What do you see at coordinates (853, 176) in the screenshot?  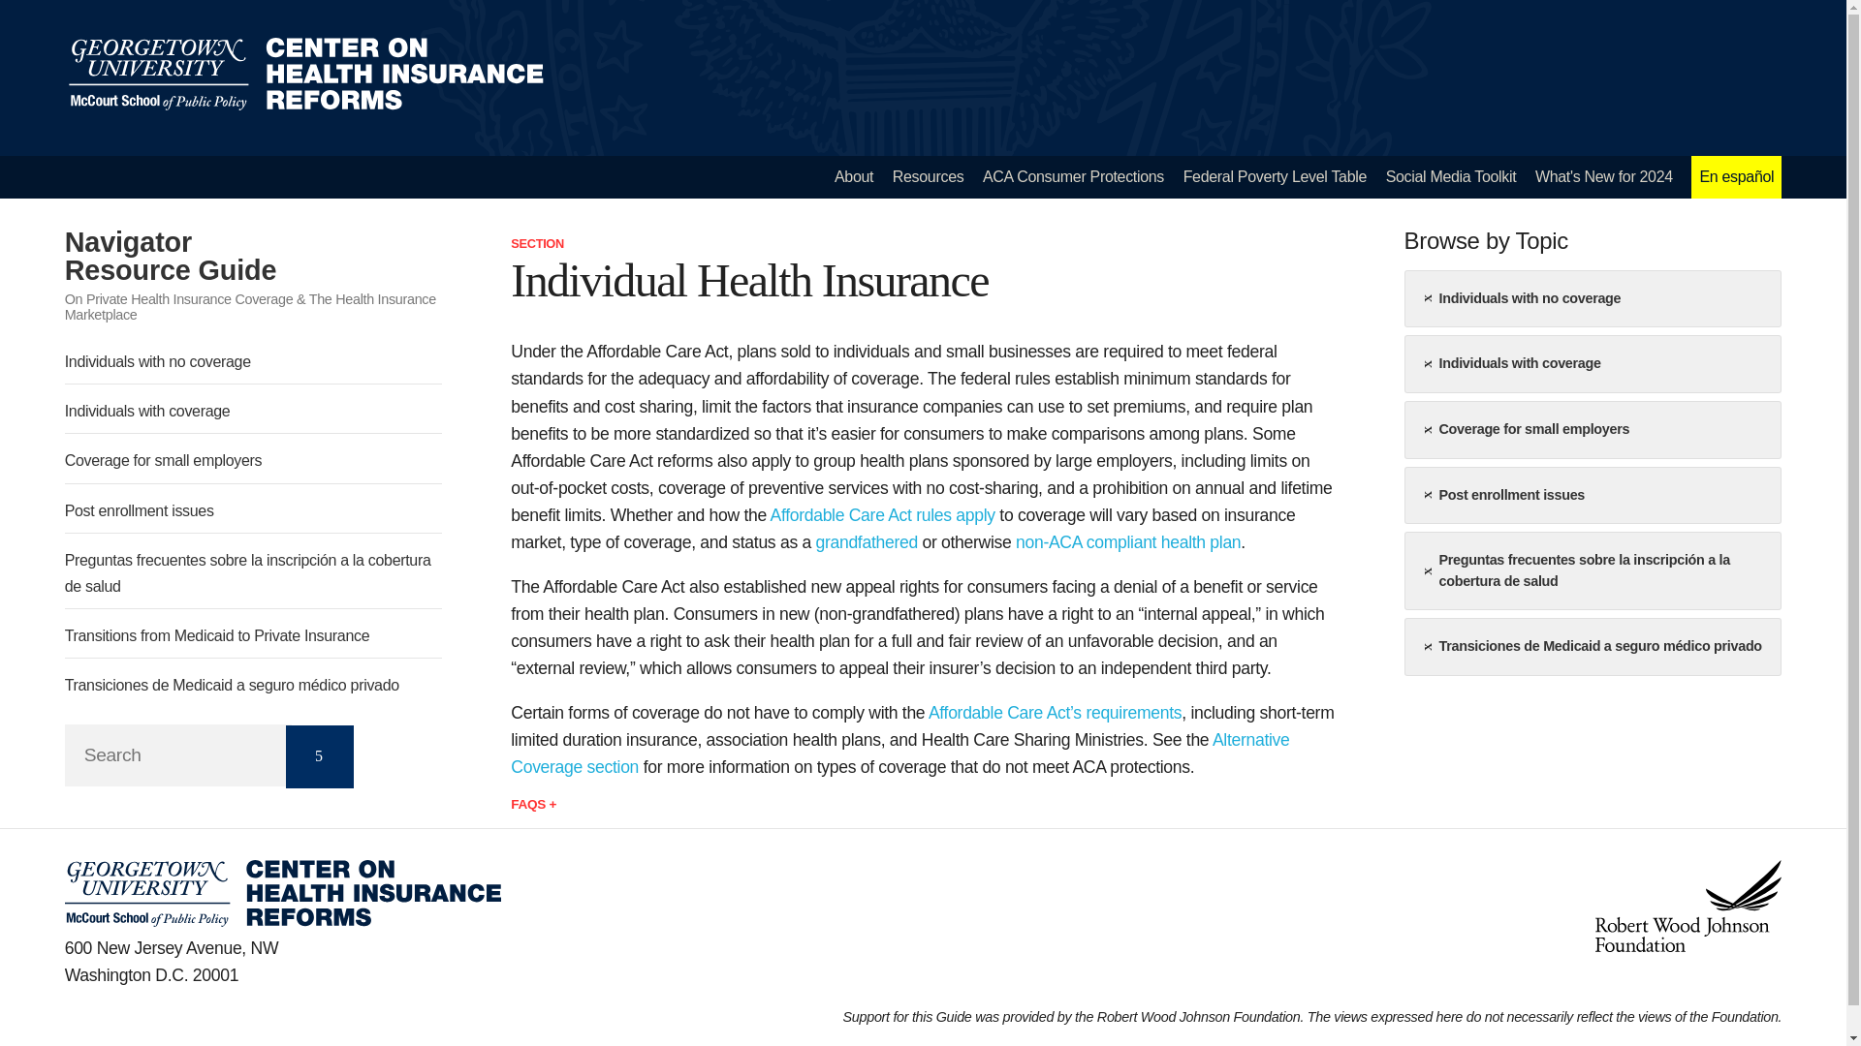 I see `About` at bounding box center [853, 176].